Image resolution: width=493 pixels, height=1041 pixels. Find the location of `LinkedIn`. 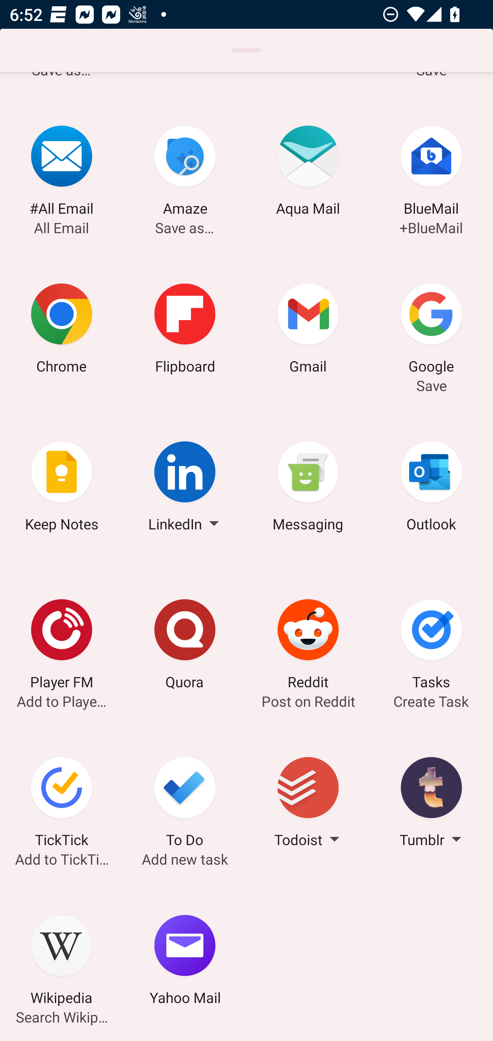

LinkedIn is located at coordinates (185, 488).